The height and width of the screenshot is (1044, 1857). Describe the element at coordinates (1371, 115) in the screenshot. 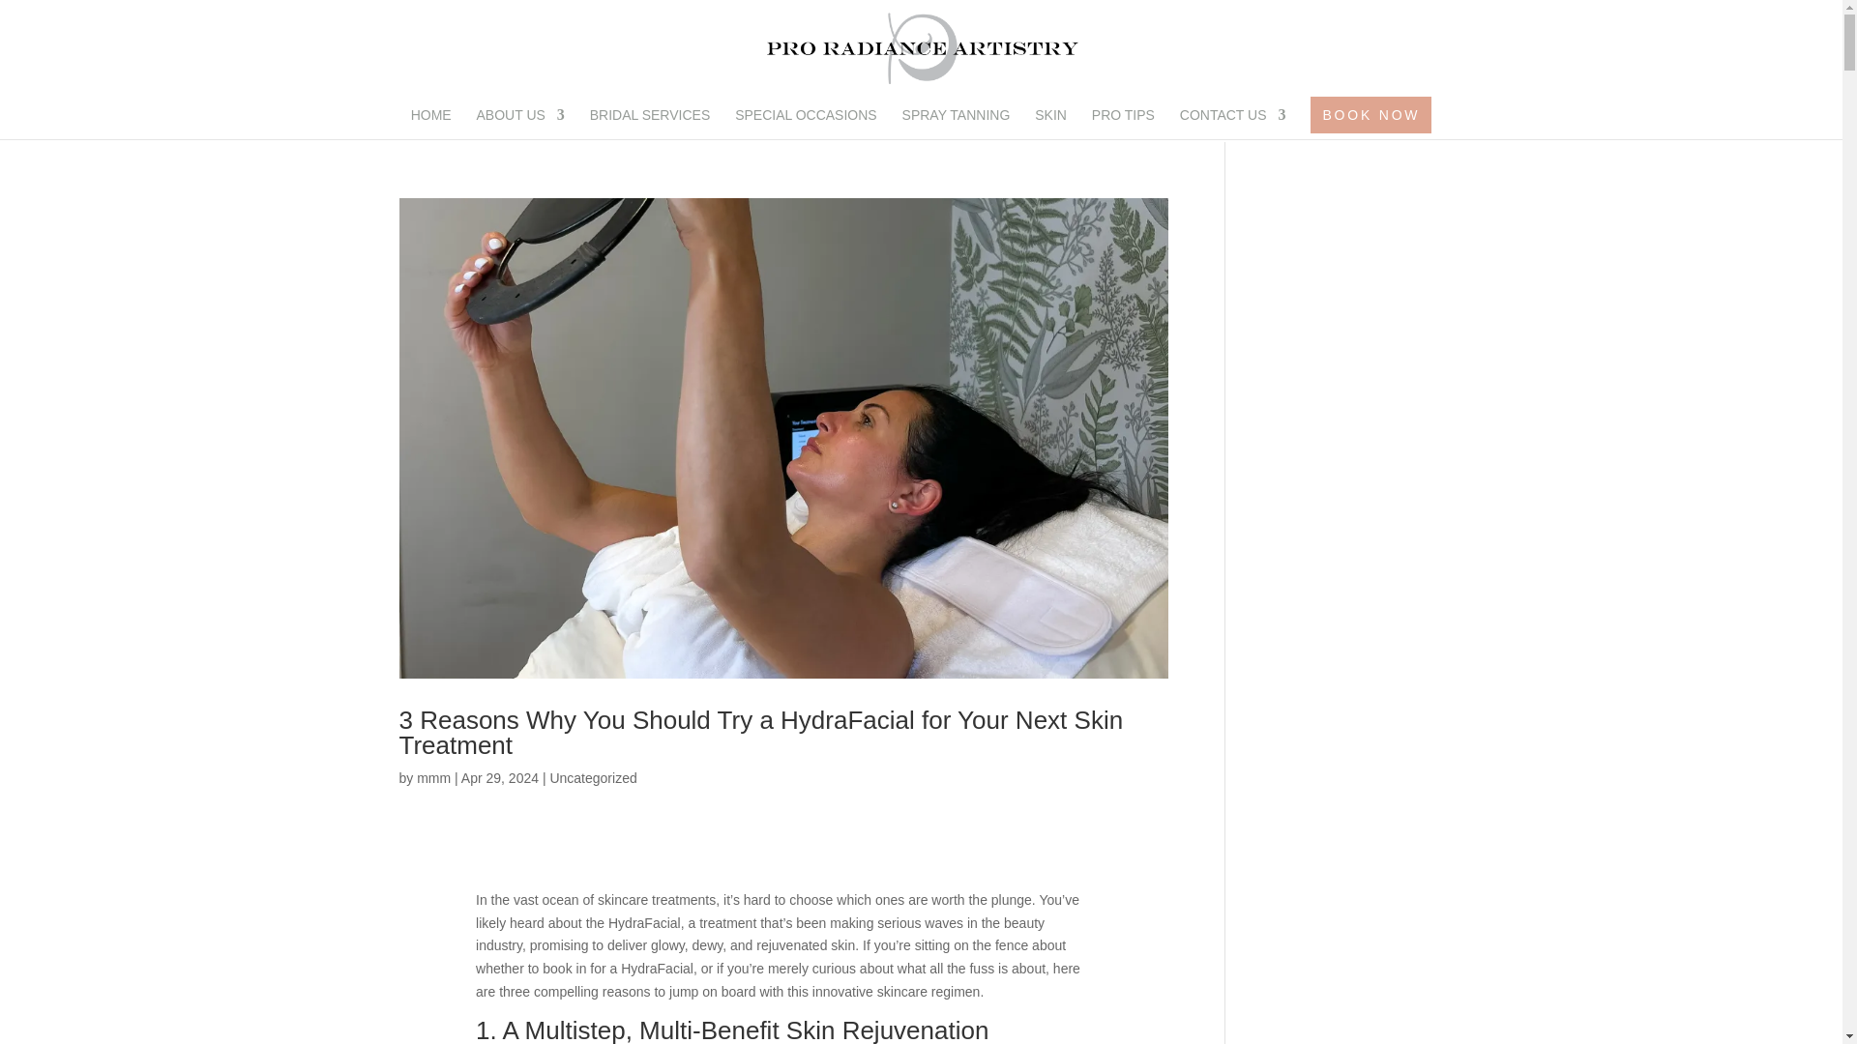

I see `BOOK NOW` at that location.